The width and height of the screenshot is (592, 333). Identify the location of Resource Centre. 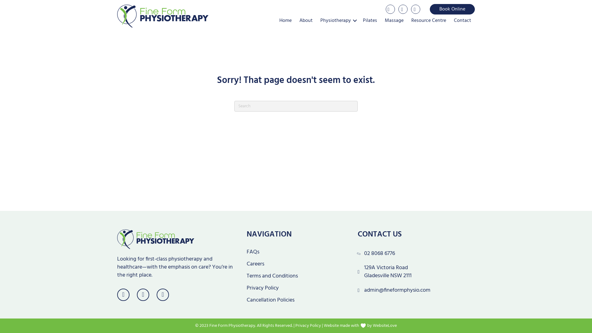
(429, 21).